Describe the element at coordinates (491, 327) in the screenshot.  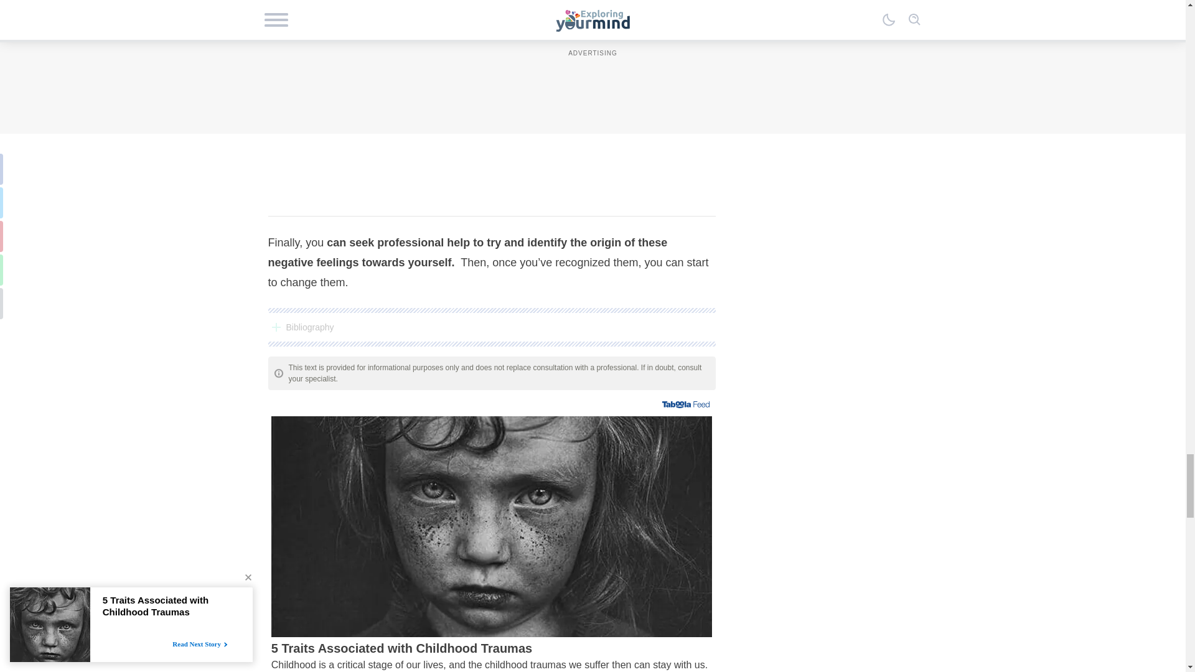
I see `Bibliography` at that location.